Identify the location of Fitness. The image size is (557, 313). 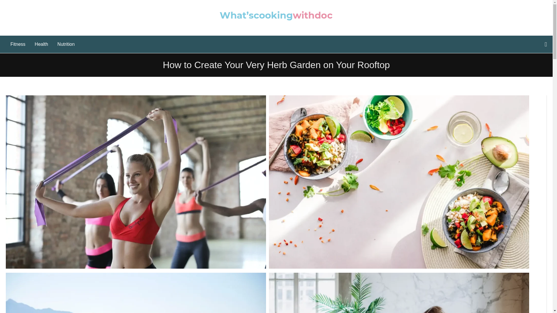
(18, 44).